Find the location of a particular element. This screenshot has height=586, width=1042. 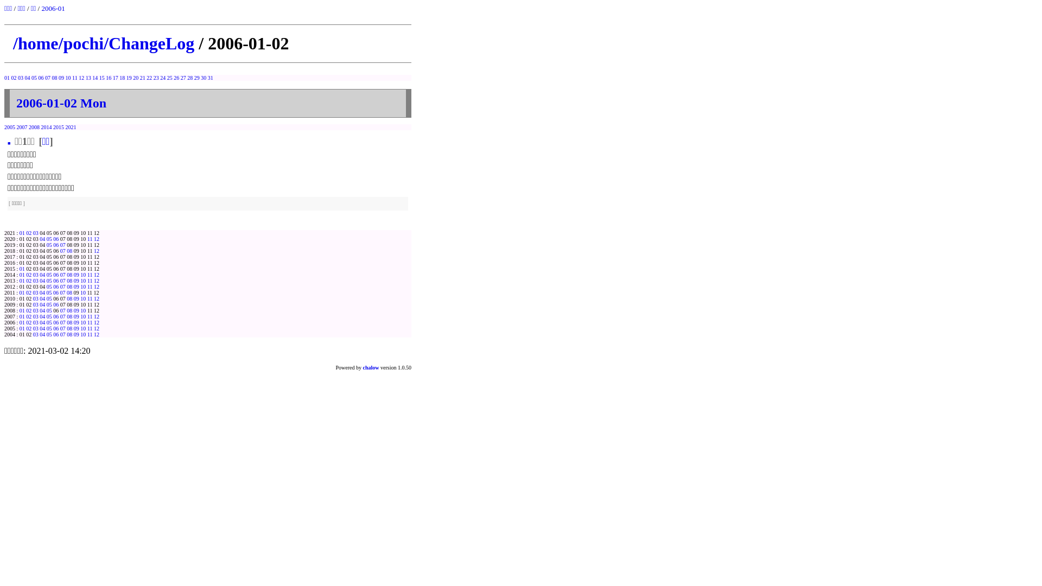

08 is located at coordinates (69, 329).